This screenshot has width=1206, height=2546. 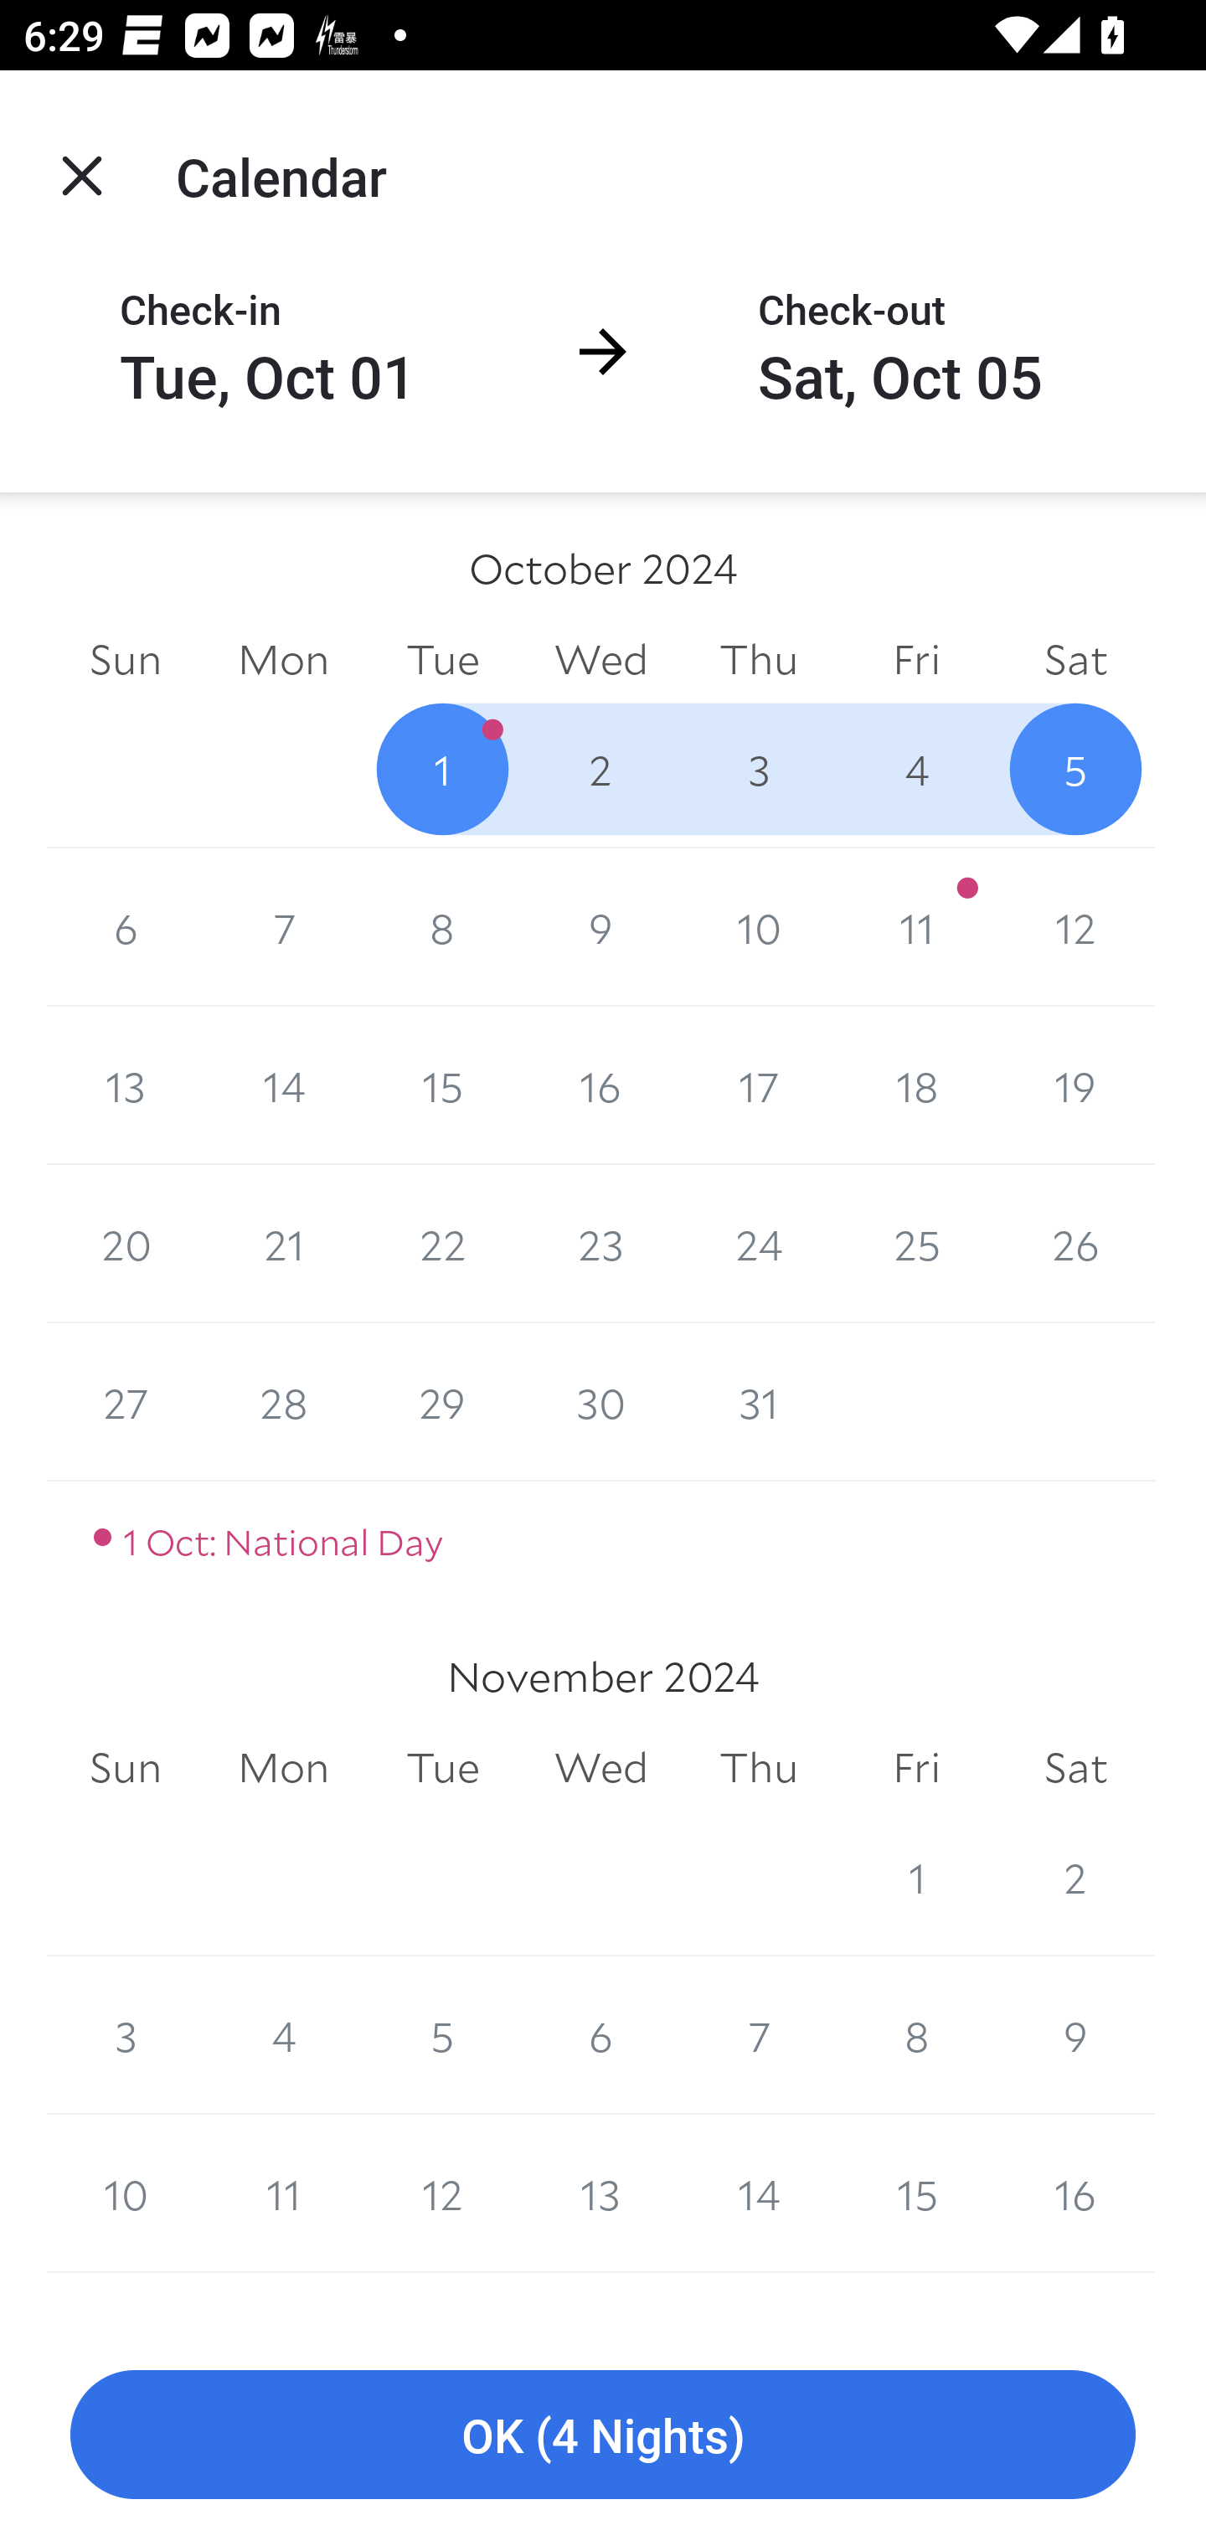 What do you see at coordinates (916, 1876) in the screenshot?
I see `1 1 November 2024` at bounding box center [916, 1876].